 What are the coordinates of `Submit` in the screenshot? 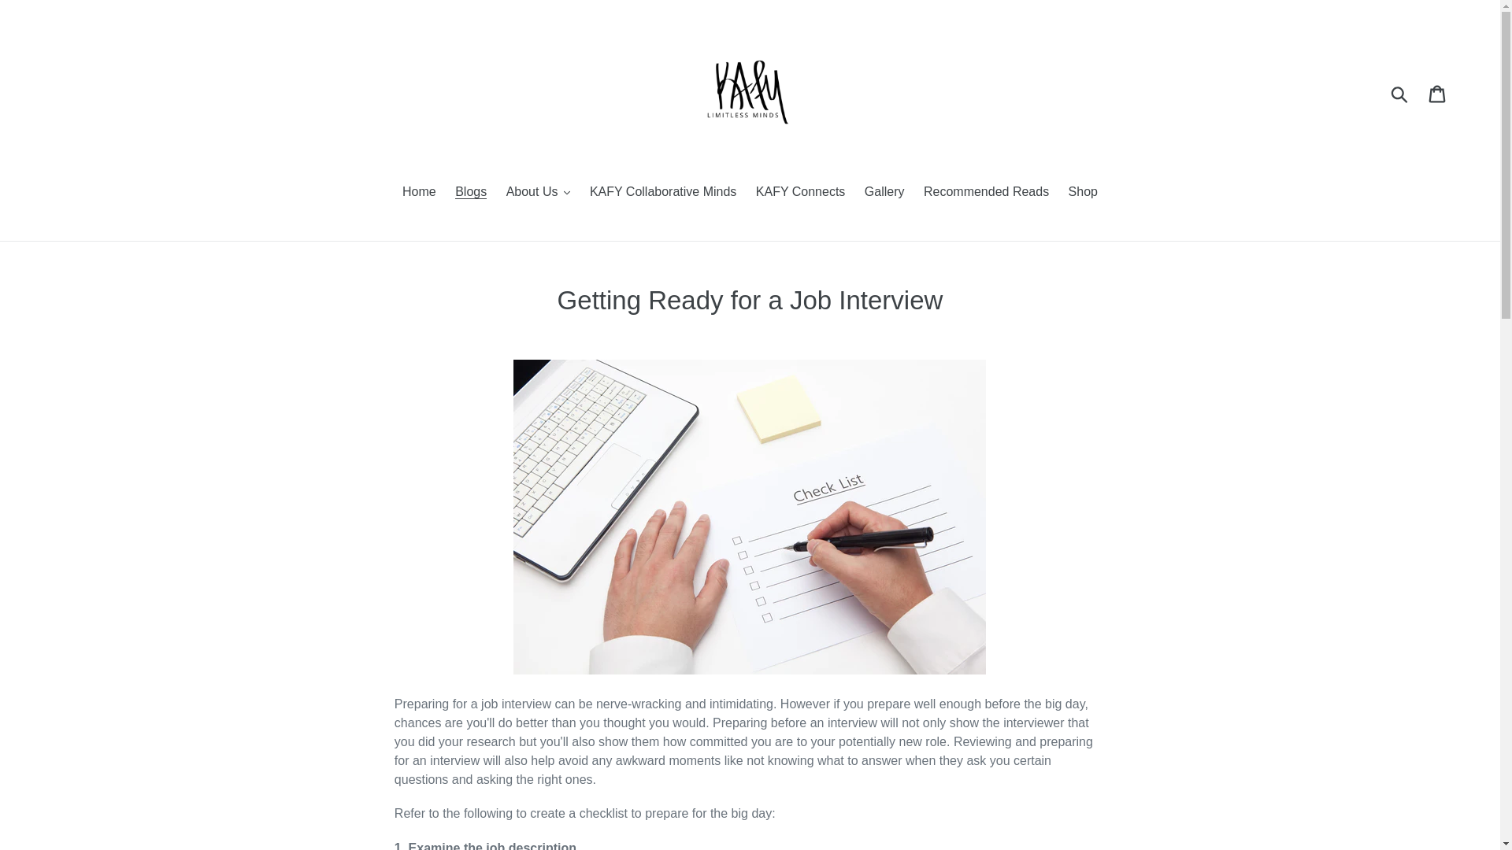 It's located at (1400, 93).